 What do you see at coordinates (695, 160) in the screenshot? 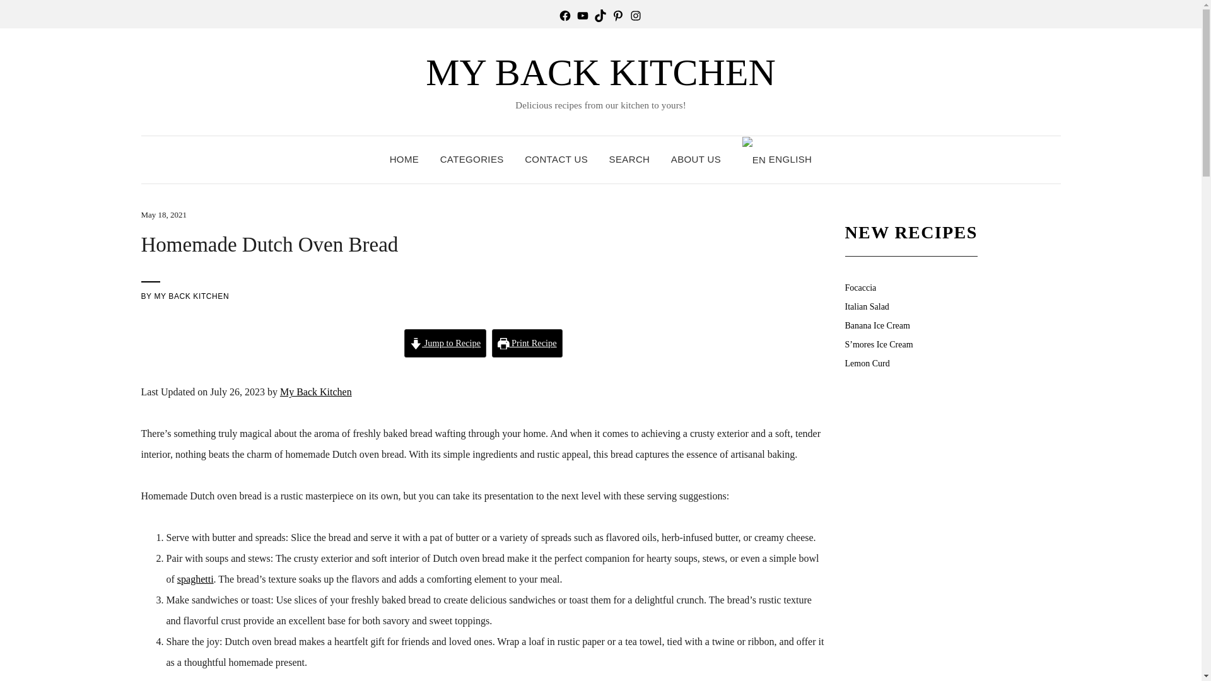
I see `ABOUT US` at bounding box center [695, 160].